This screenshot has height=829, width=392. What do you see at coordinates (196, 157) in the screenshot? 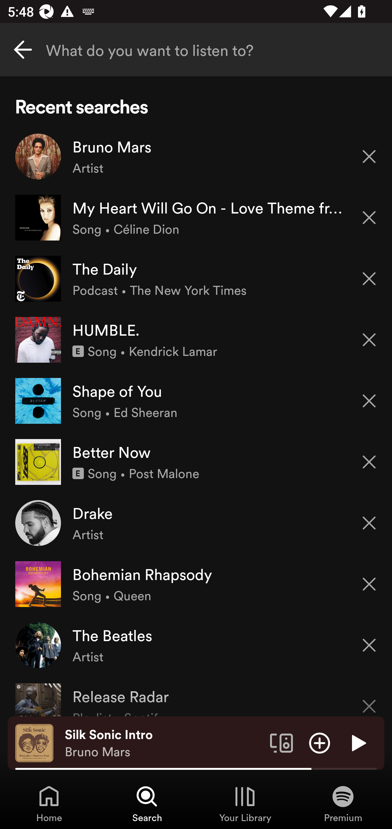
I see `Bruno Mars Artist Remove` at bounding box center [196, 157].